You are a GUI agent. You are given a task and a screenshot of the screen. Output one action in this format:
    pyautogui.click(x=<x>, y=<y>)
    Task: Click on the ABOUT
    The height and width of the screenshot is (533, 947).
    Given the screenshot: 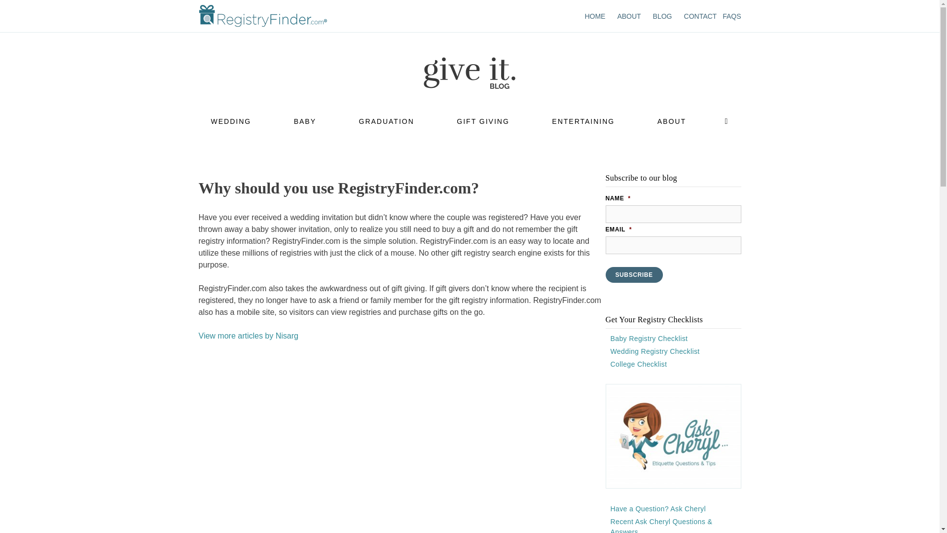 What is the action you would take?
    pyautogui.click(x=629, y=15)
    